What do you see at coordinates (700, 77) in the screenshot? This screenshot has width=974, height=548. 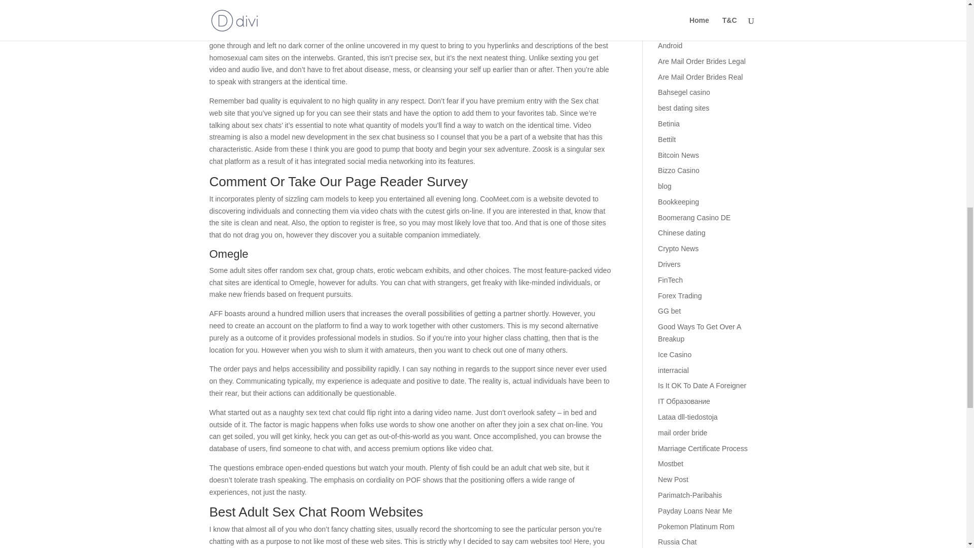 I see `Are Mail Order Brides Real` at bounding box center [700, 77].